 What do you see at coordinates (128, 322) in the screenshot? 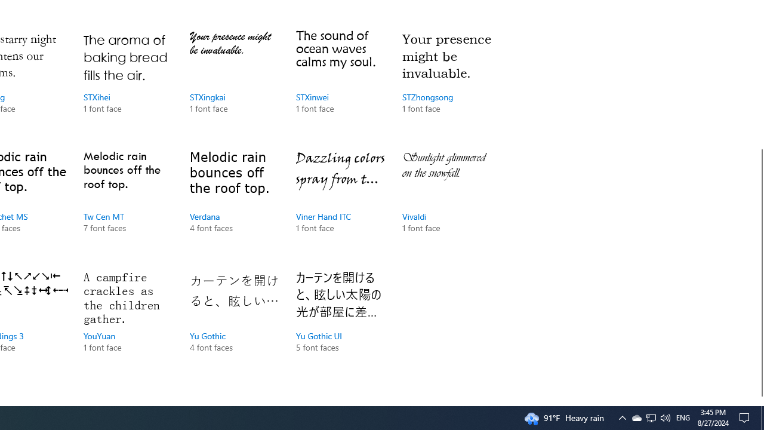
I see `YouYuan, 1 font face` at bounding box center [128, 322].